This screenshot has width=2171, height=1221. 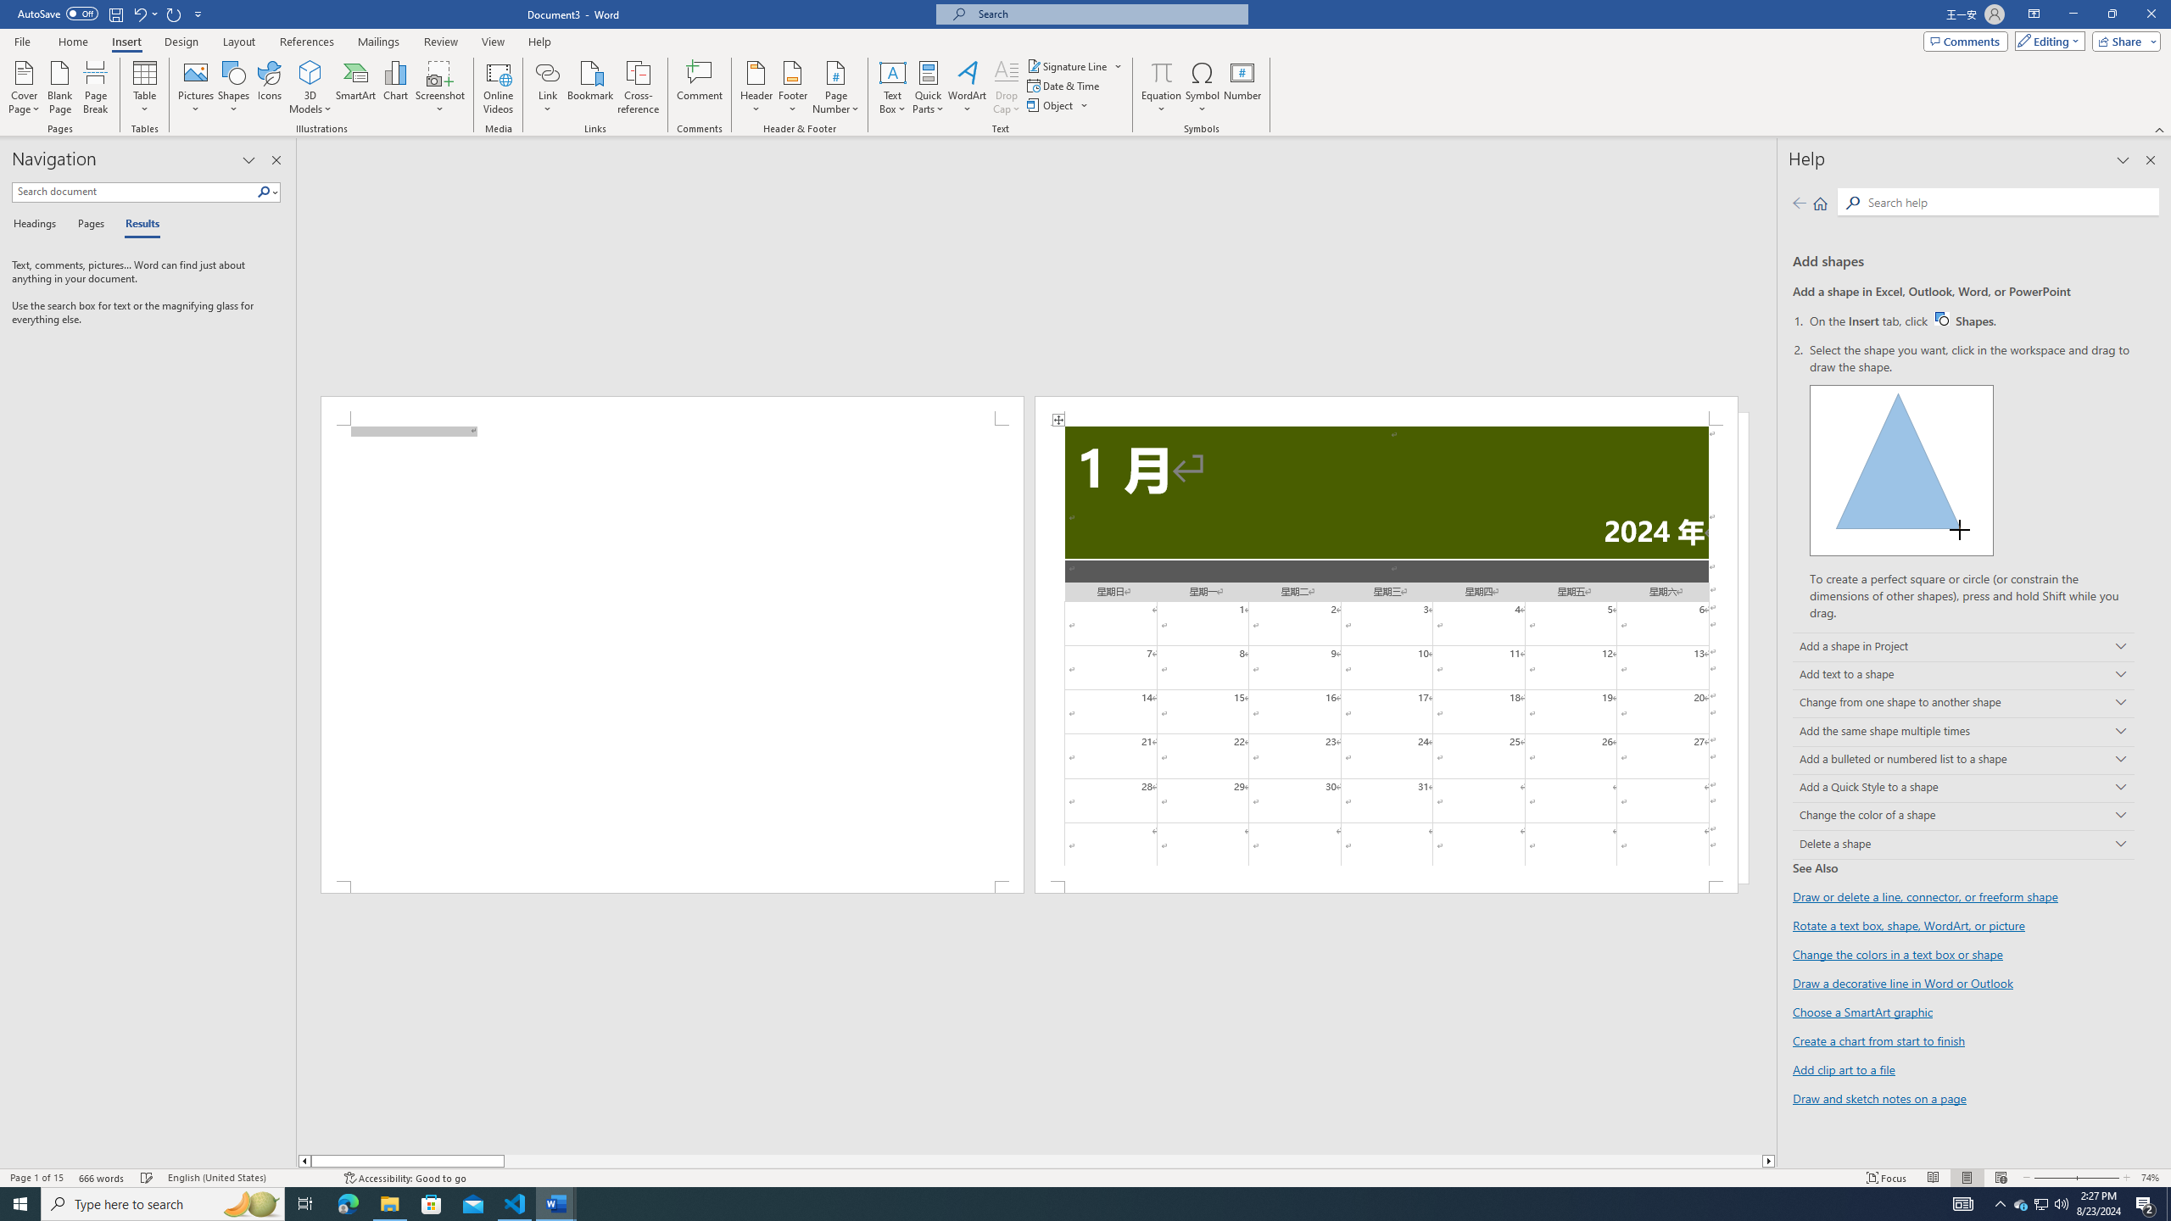 What do you see at coordinates (1925, 897) in the screenshot?
I see `Draw or delete a line, connector, or freeform shape` at bounding box center [1925, 897].